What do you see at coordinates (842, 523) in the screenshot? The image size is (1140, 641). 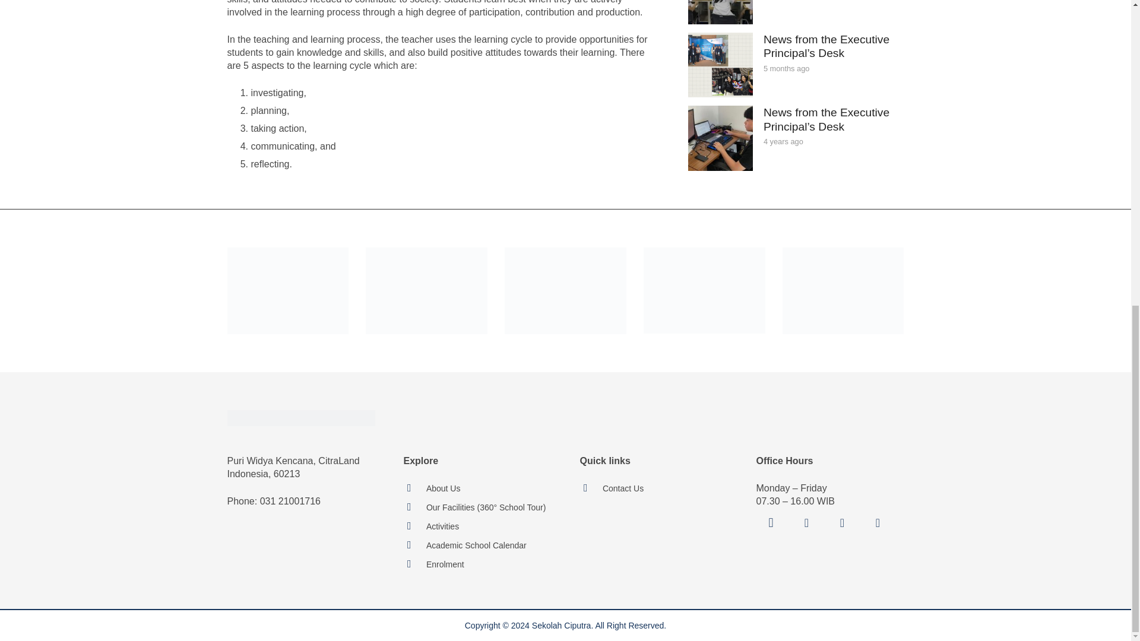 I see `YouTube` at bounding box center [842, 523].